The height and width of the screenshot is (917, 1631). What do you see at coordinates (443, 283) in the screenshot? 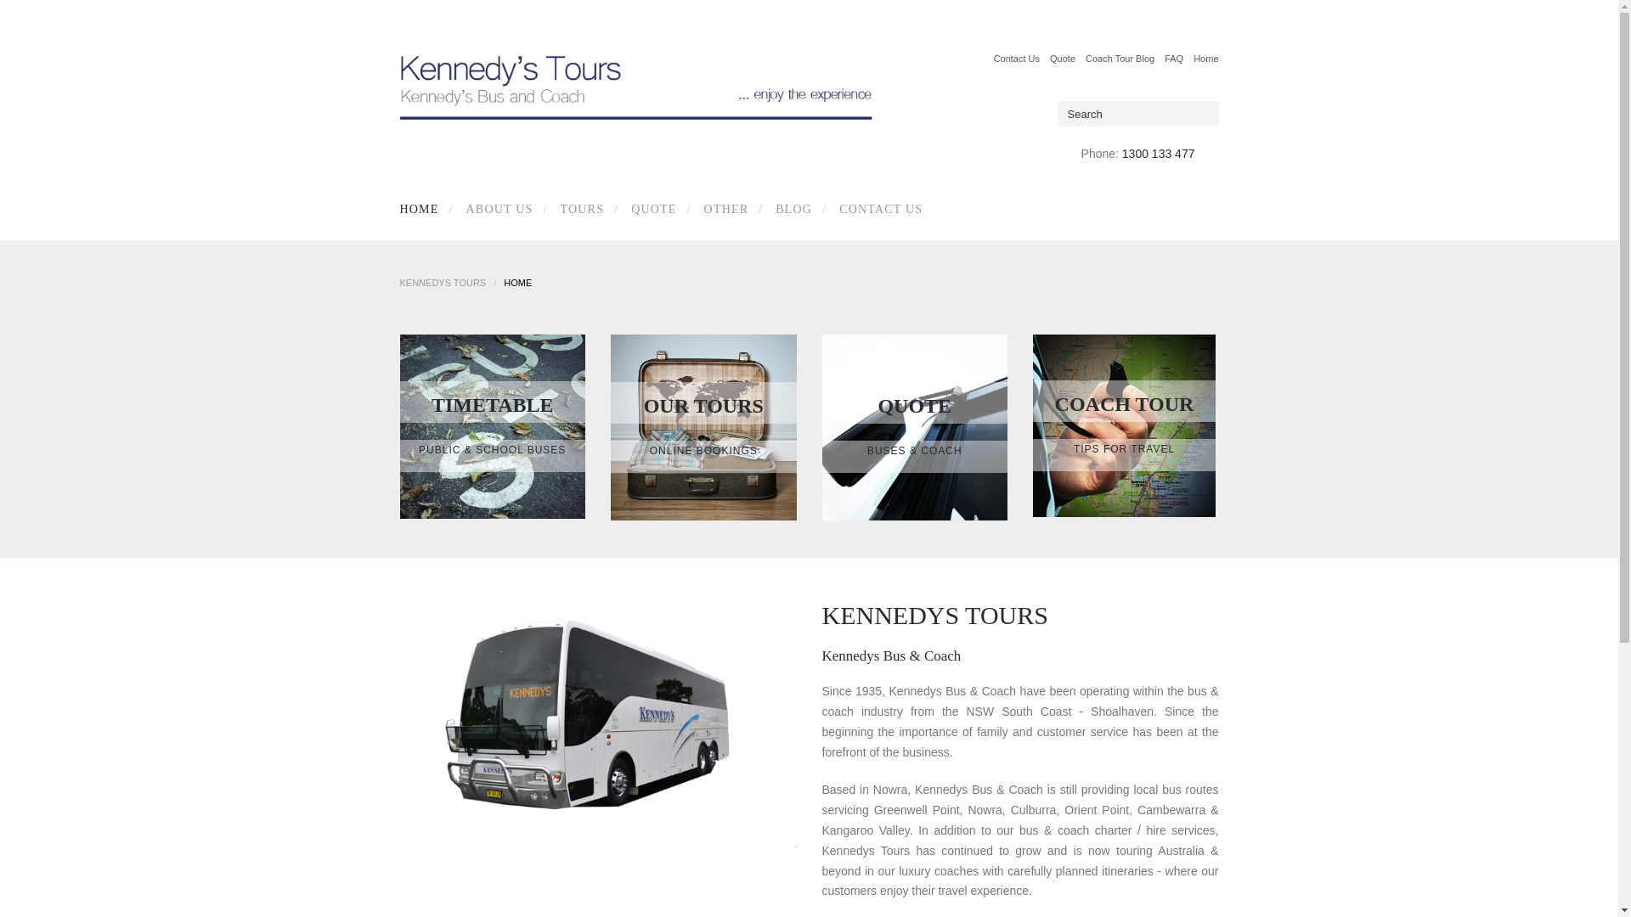
I see `KENNEDYS TOURS` at bounding box center [443, 283].